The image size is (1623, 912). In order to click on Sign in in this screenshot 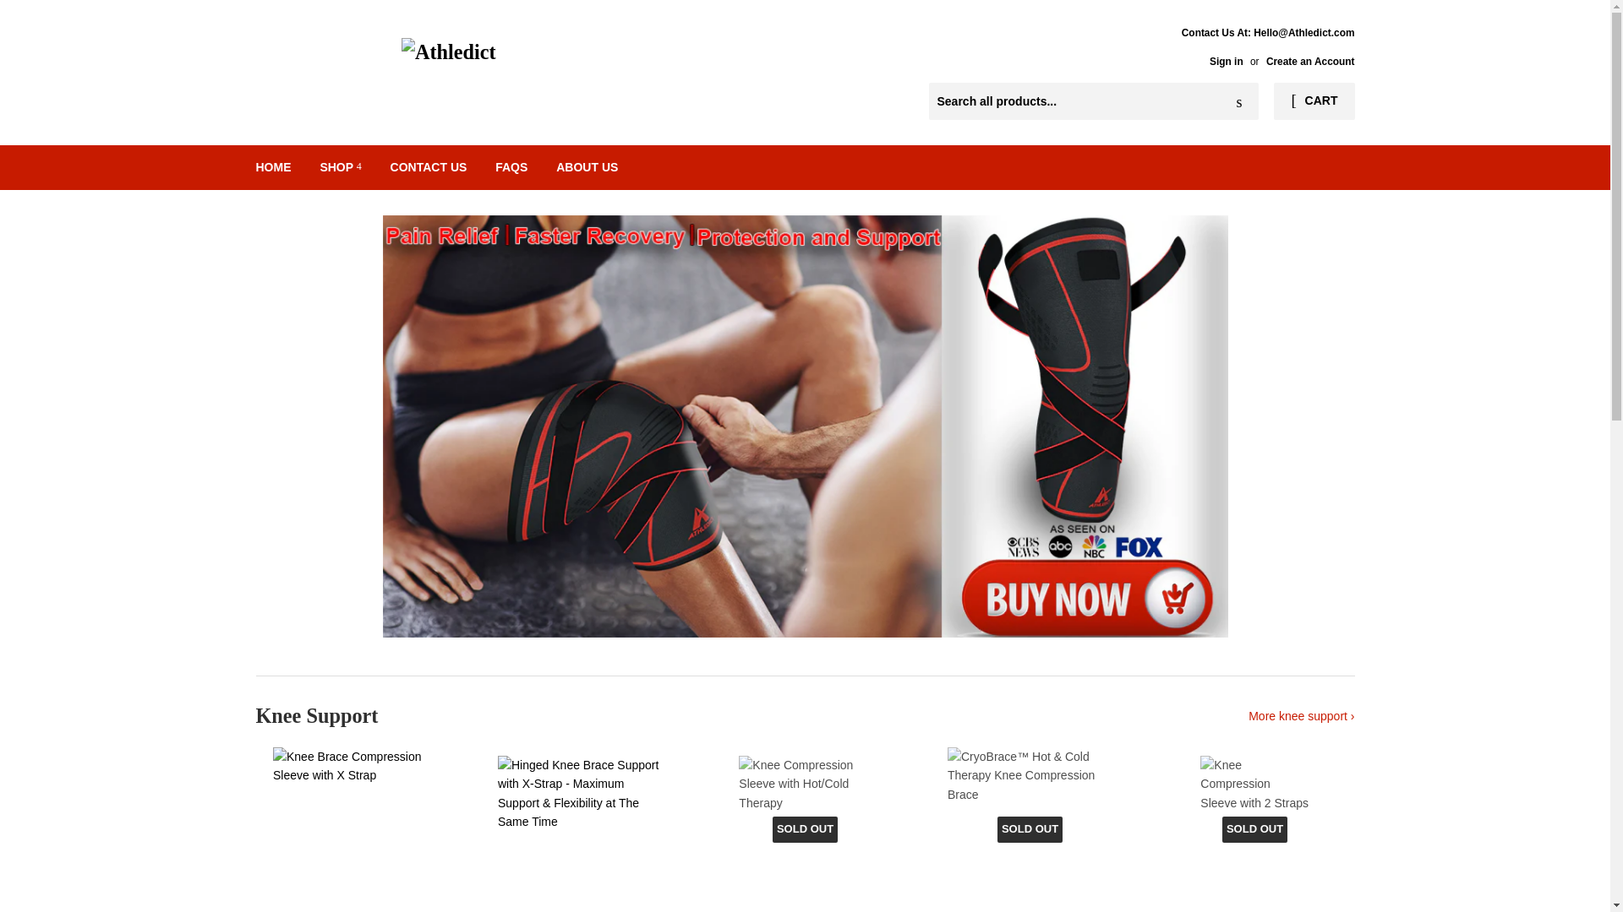, I will do `click(1226, 61)`.